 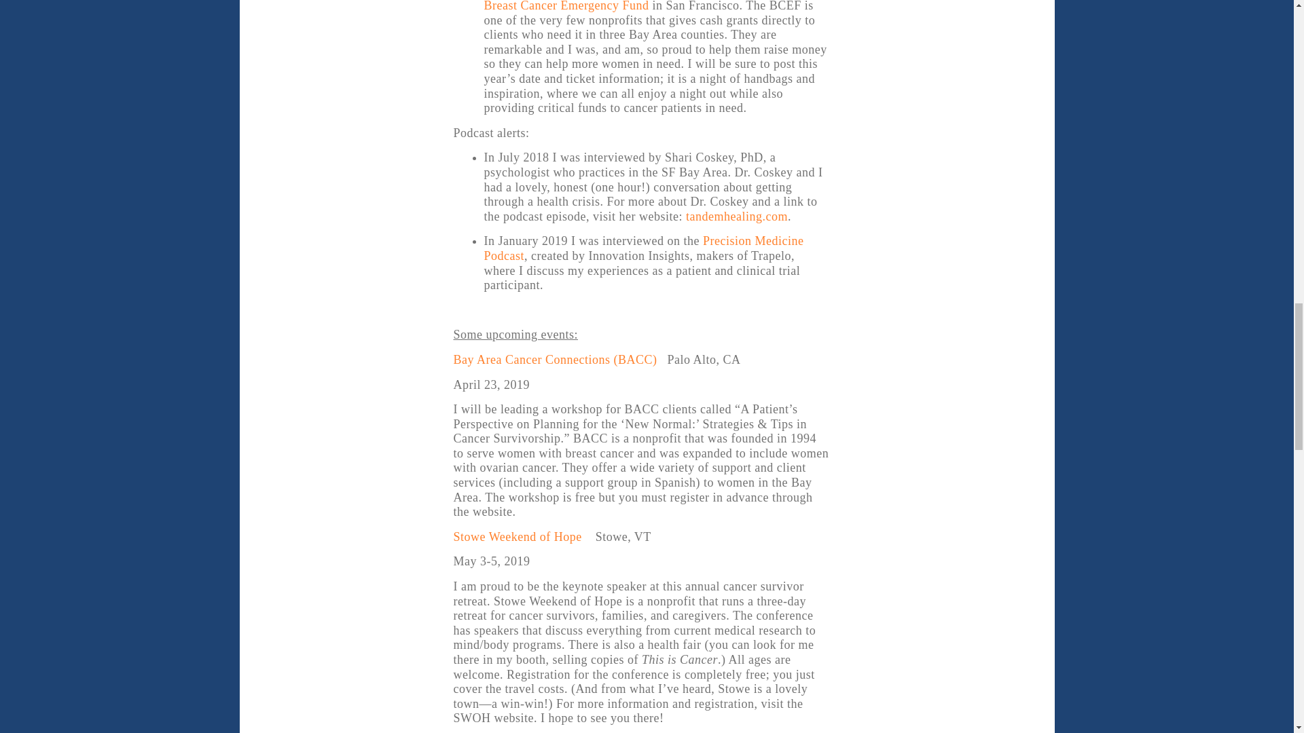 What do you see at coordinates (518, 536) in the screenshot?
I see `Stowe Weekend of Hope` at bounding box center [518, 536].